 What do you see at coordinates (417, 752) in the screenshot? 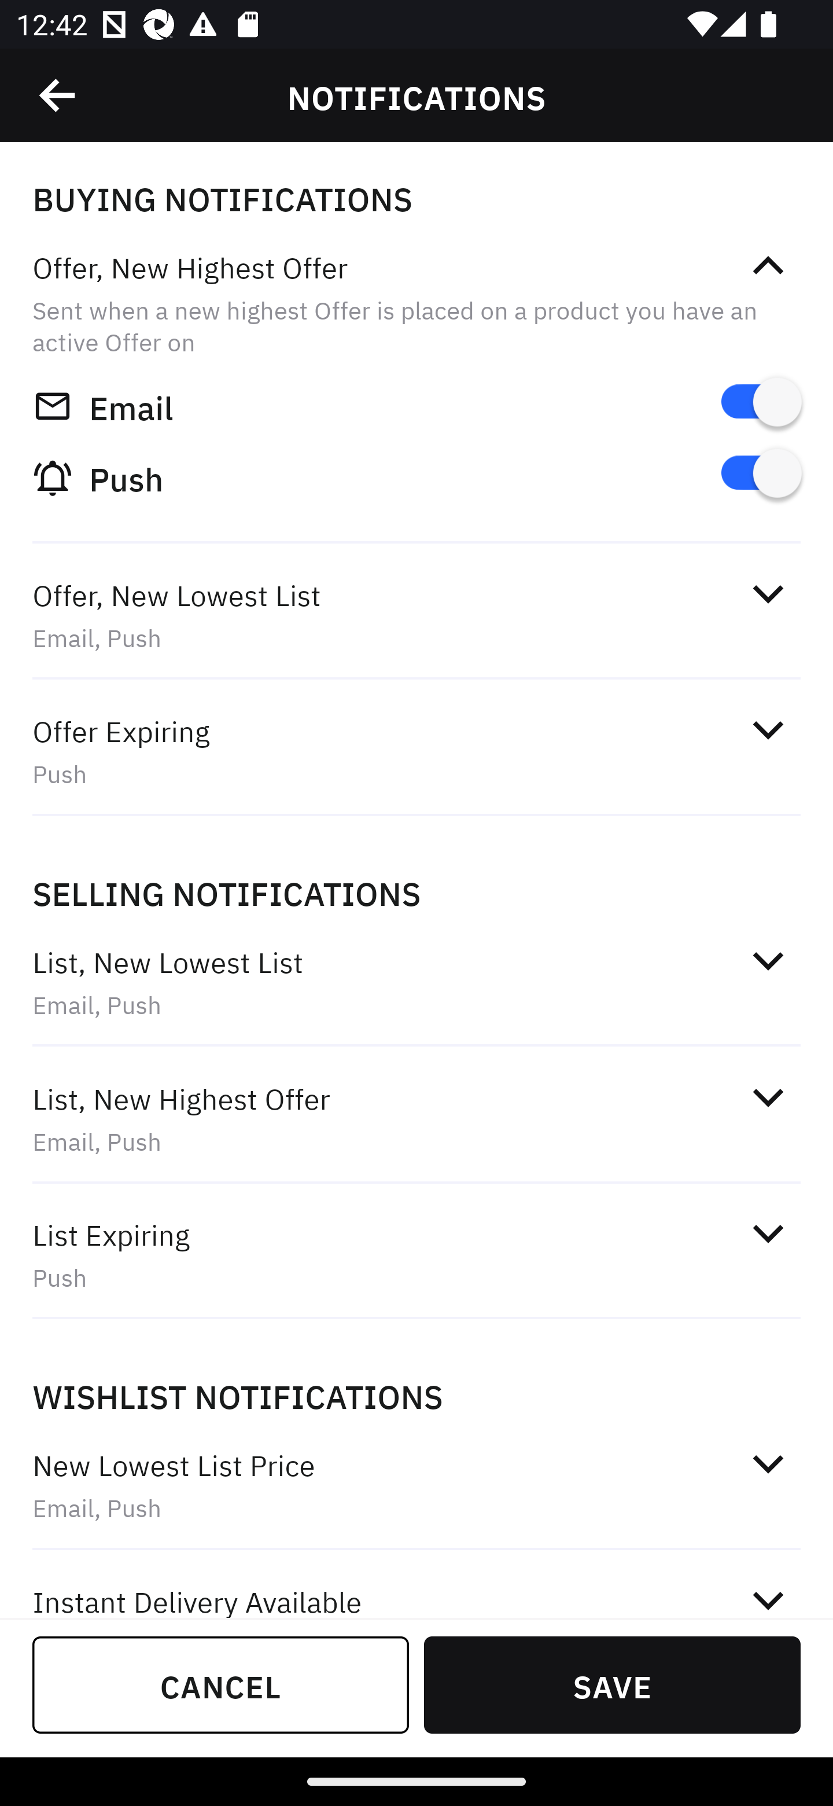
I see `Offer Expiring  Push` at bounding box center [417, 752].